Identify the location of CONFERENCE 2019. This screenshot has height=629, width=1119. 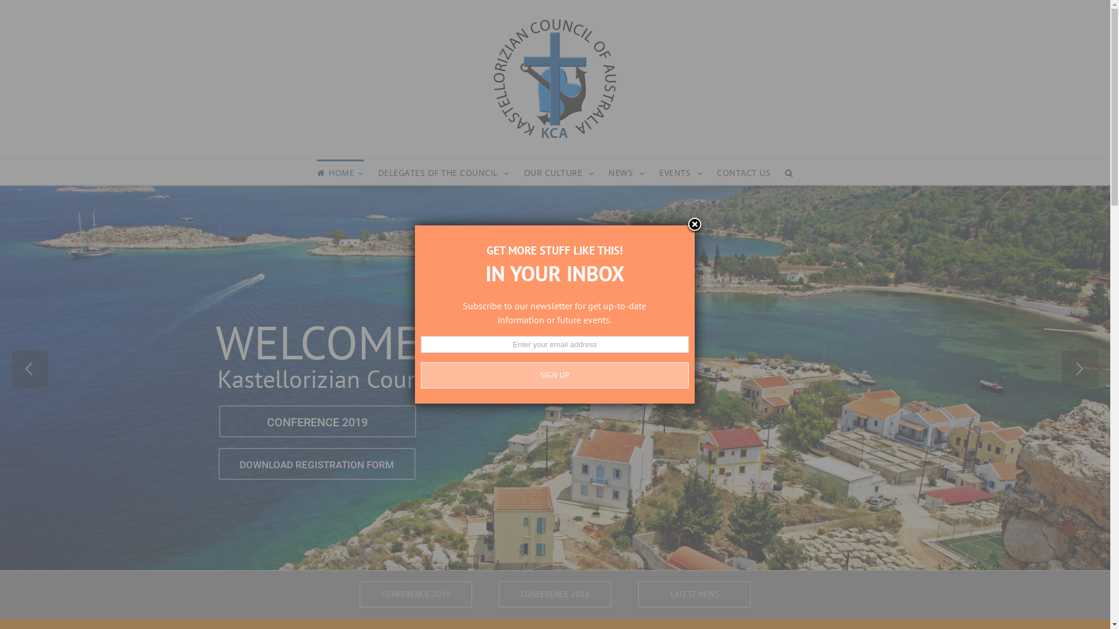
(416, 594).